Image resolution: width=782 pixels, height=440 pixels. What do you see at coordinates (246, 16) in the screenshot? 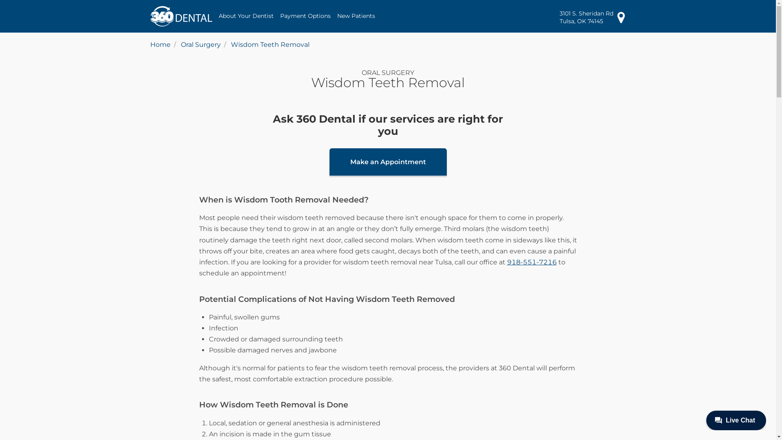
I see `About Your Dentist` at bounding box center [246, 16].